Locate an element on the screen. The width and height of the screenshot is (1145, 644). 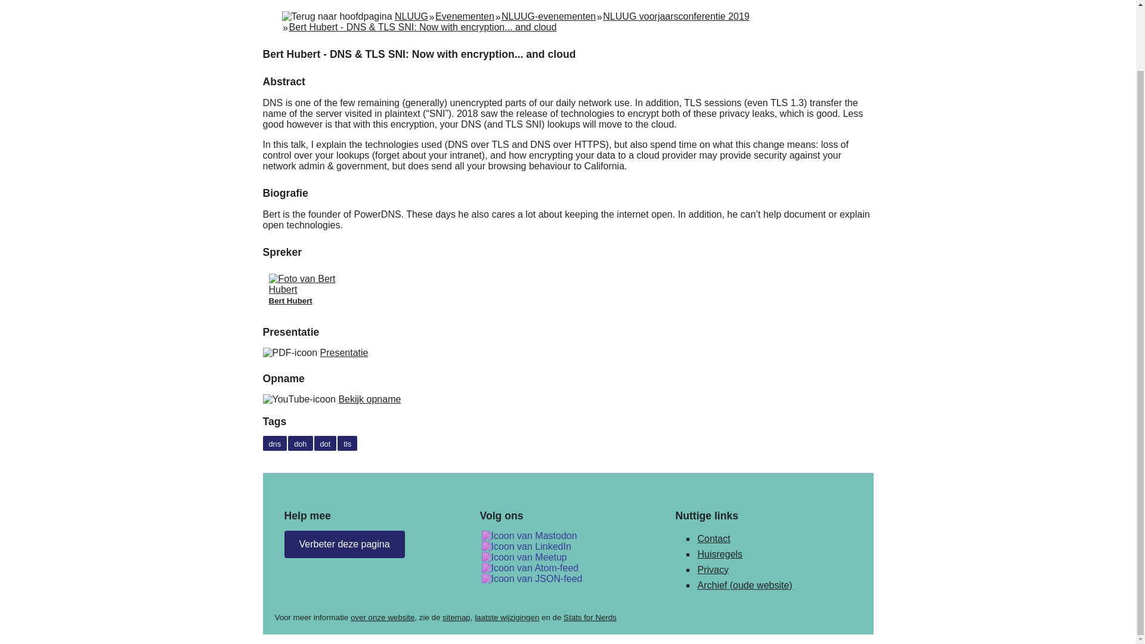
Evenementen is located at coordinates (465, 16).